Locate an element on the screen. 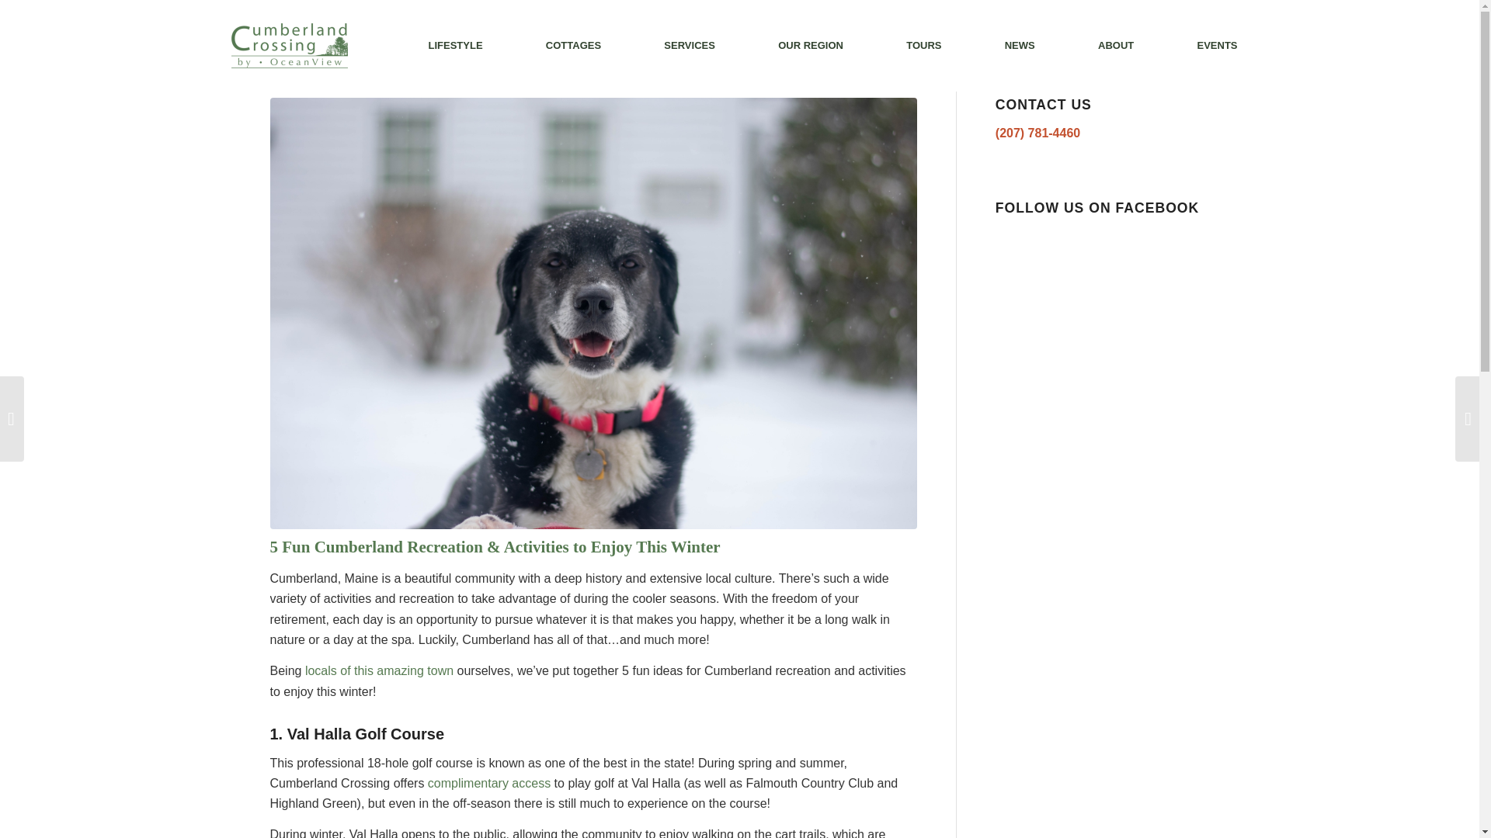 The height and width of the screenshot is (838, 1491). LIFESTYLE is located at coordinates (455, 45).